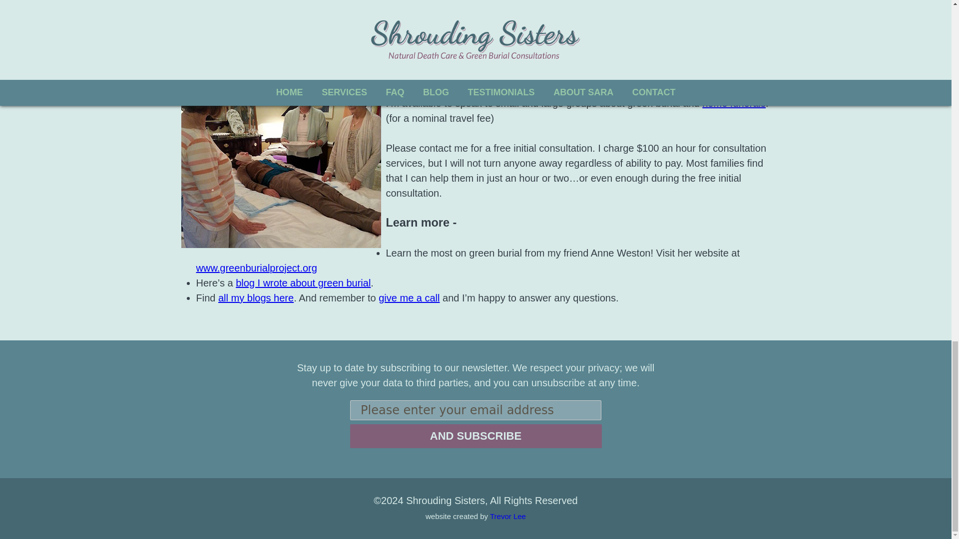 This screenshot has height=539, width=959. Describe the element at coordinates (409, 298) in the screenshot. I see `give me a call` at that location.